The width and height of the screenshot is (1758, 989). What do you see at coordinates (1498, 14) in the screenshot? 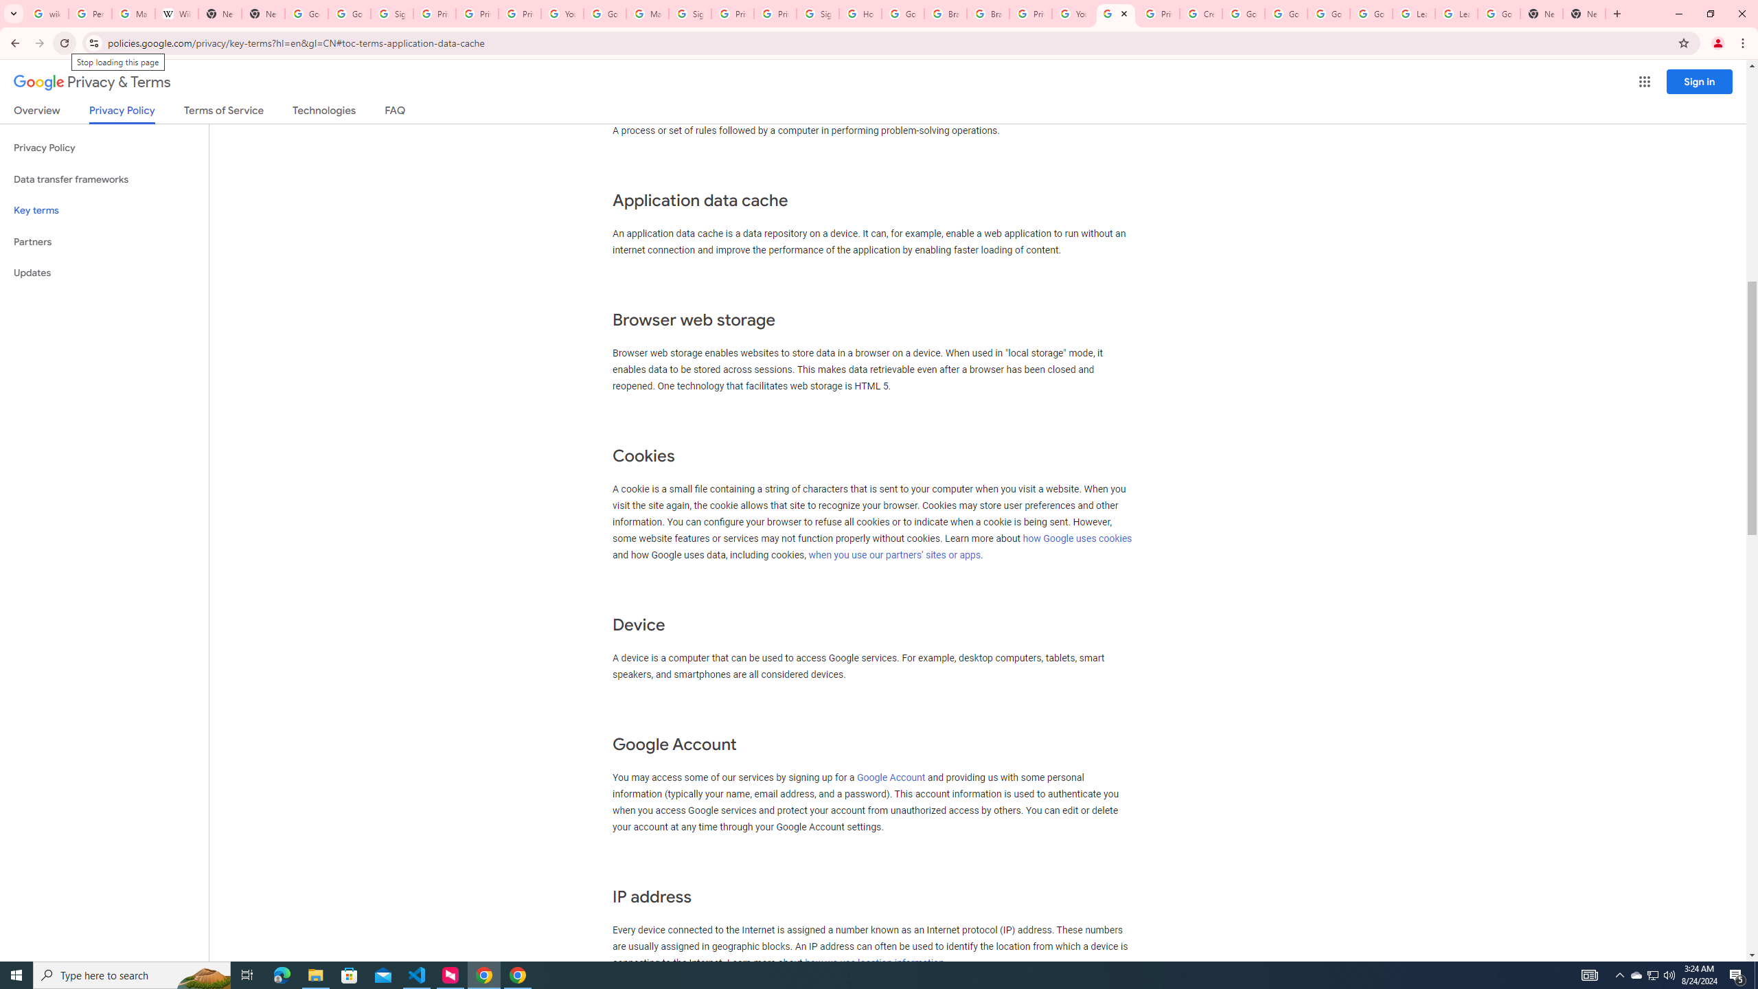
I see `Google Account` at bounding box center [1498, 14].